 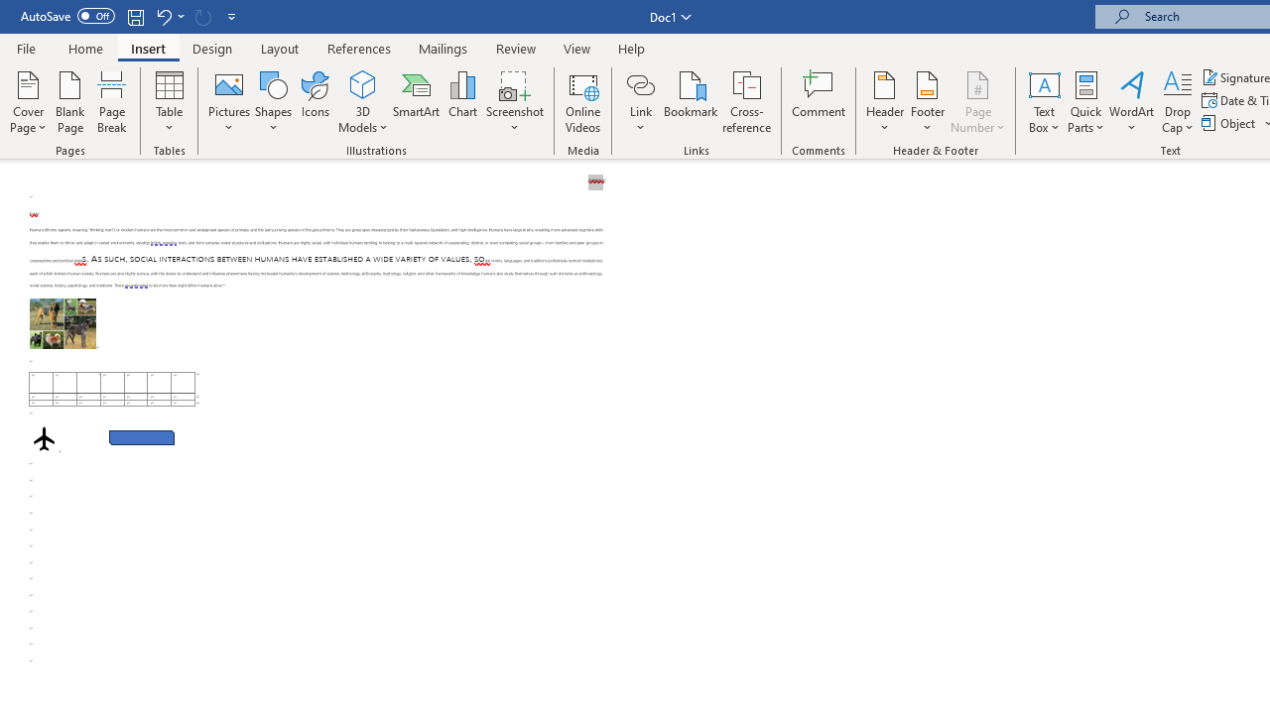 I want to click on Screenshot, so click(x=514, y=101).